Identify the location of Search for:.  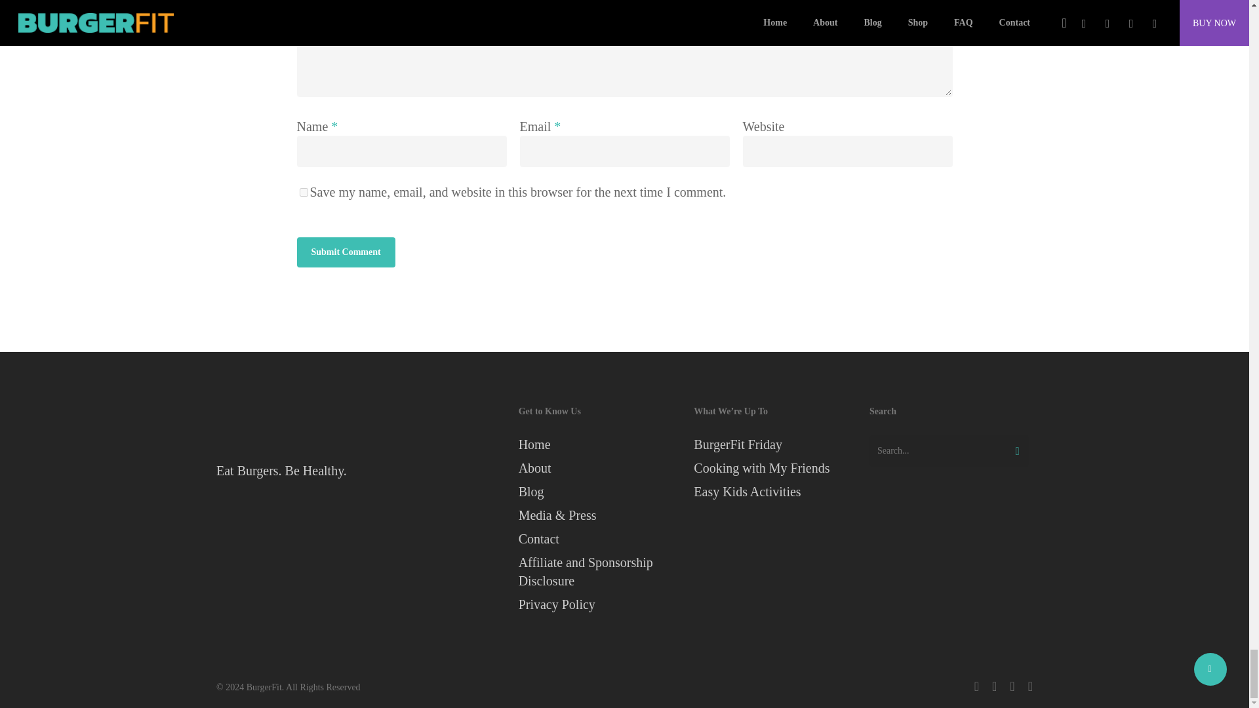
(949, 451).